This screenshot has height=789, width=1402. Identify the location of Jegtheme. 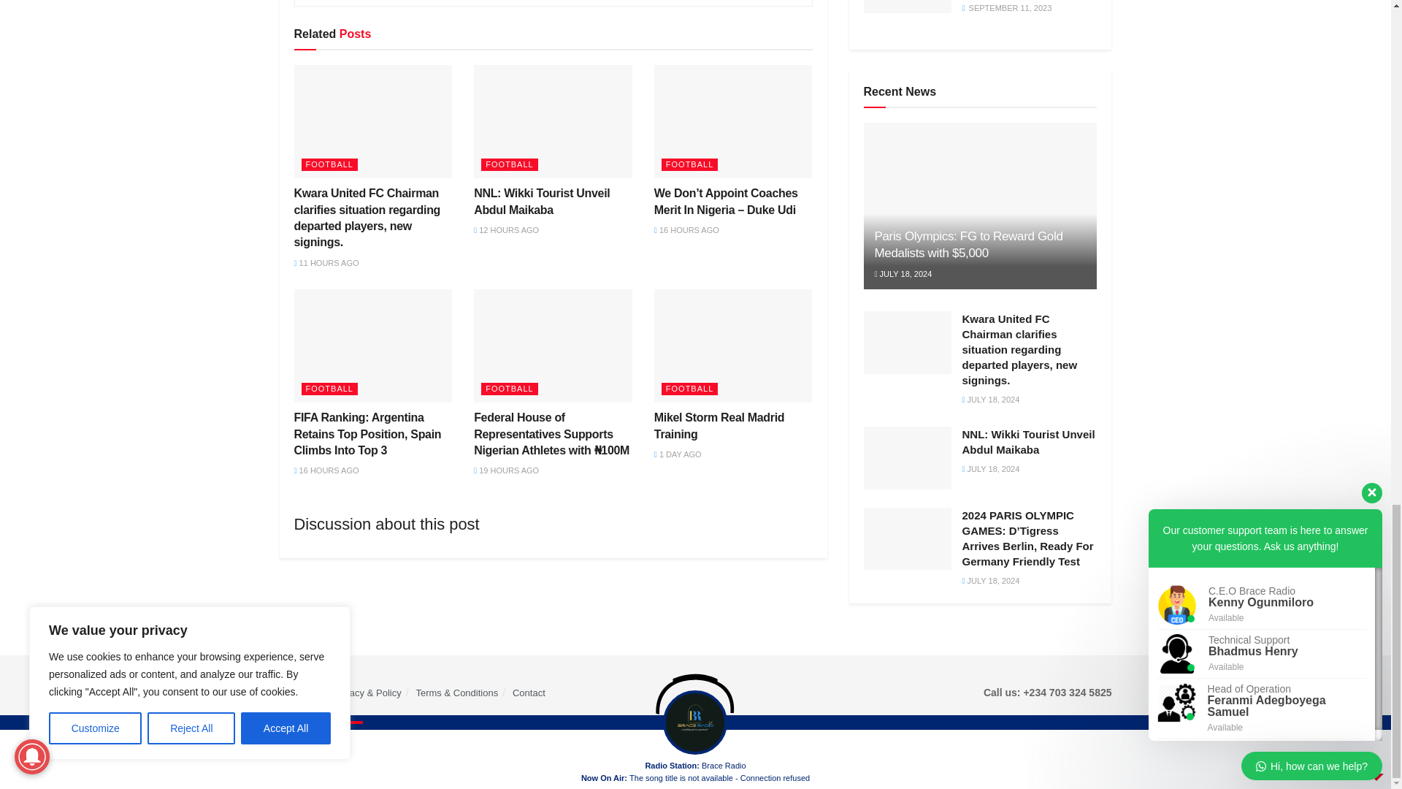
(523, 750).